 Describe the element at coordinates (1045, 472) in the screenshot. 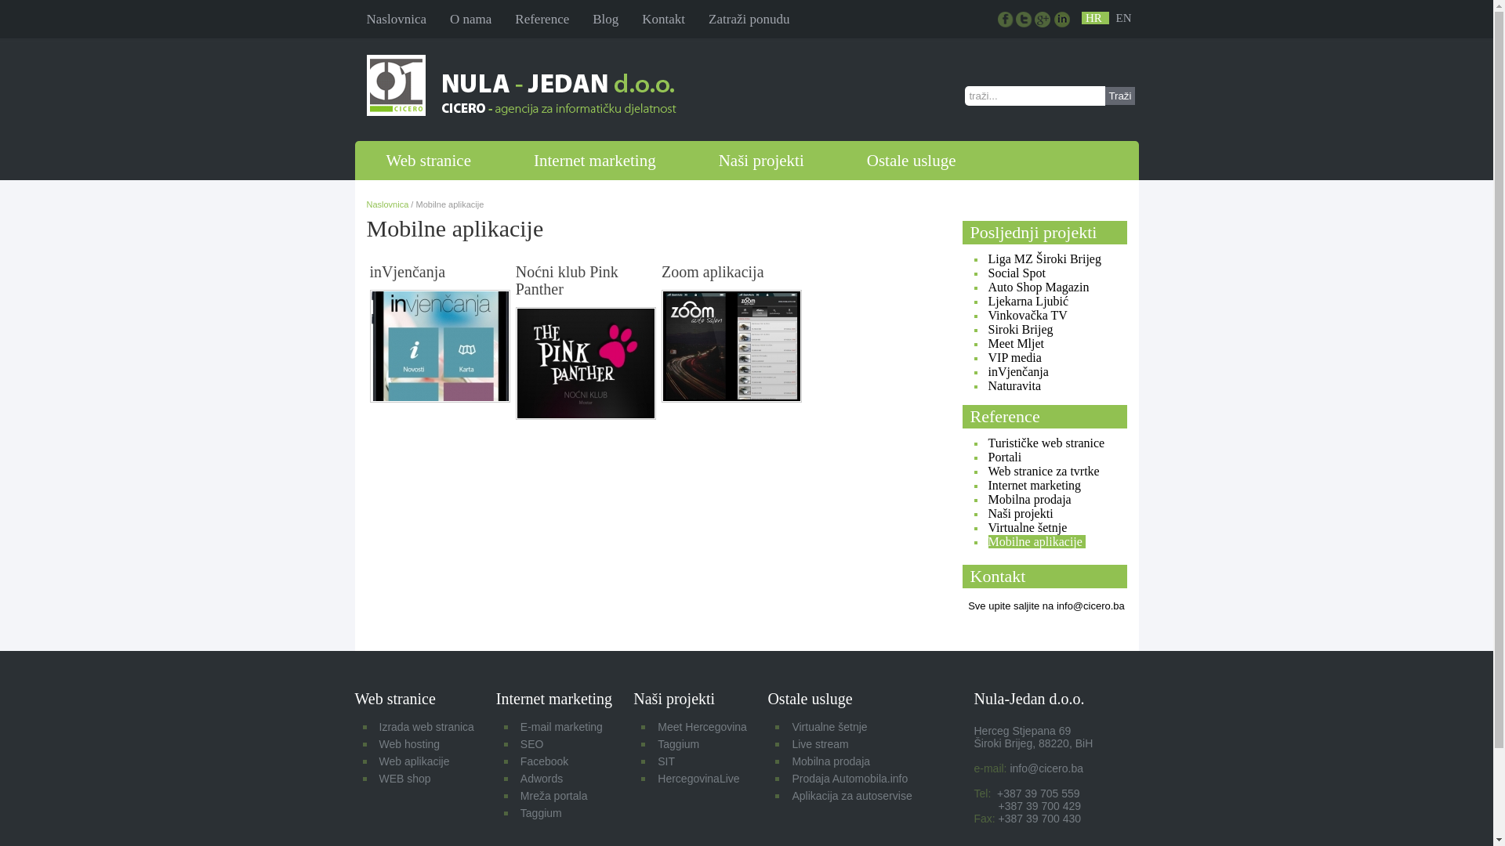

I see `Web stranice za tvrtke` at that location.